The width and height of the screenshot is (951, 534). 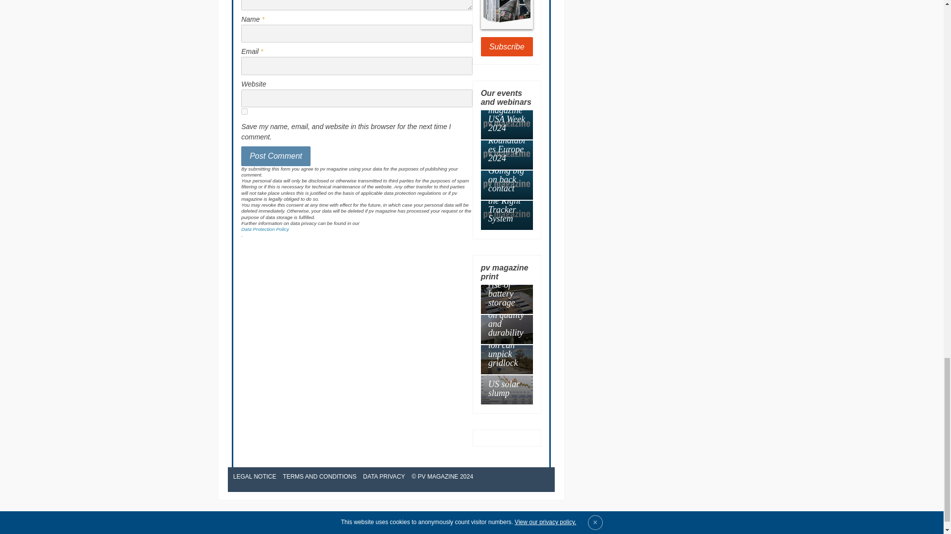 I want to click on Post Comment, so click(x=276, y=156).